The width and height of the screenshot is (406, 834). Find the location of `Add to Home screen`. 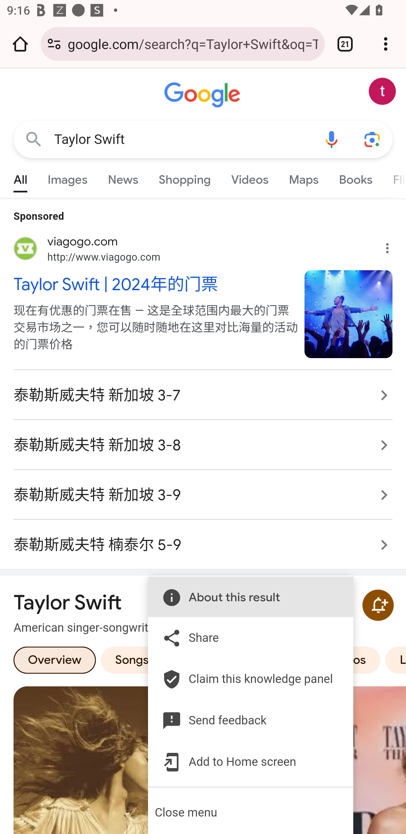

Add to Home screen is located at coordinates (244, 762).